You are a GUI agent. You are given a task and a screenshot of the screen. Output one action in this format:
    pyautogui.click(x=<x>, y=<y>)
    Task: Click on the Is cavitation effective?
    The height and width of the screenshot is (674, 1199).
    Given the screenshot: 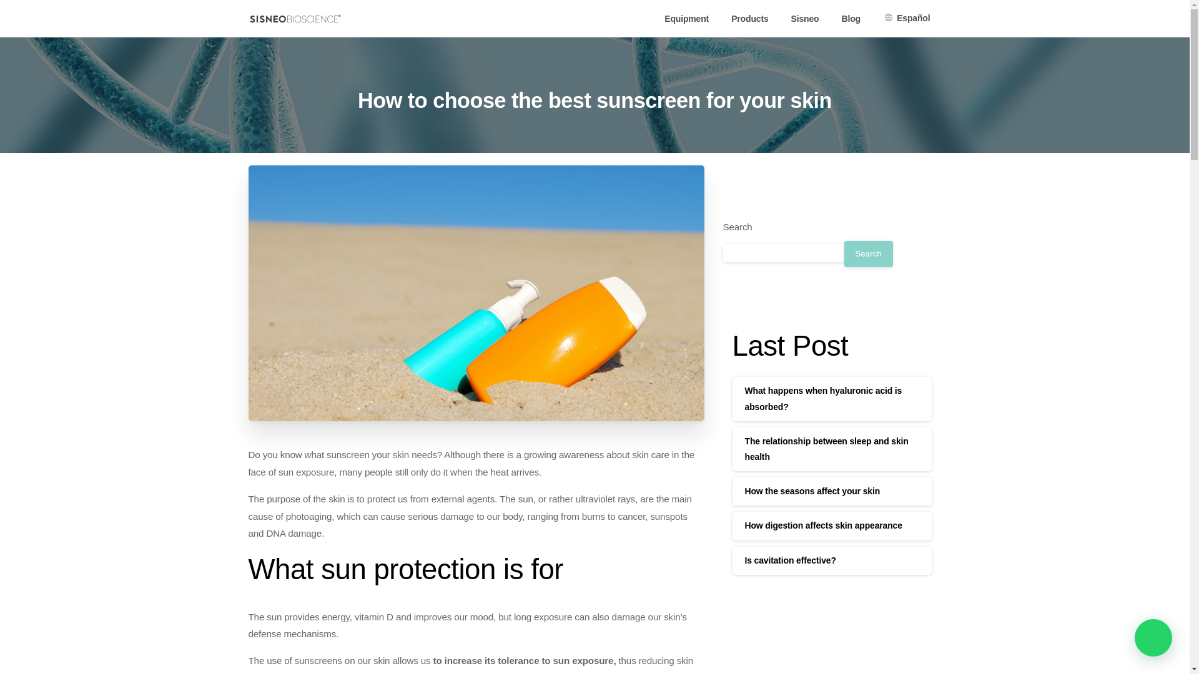 What is the action you would take?
    pyautogui.click(x=790, y=559)
    